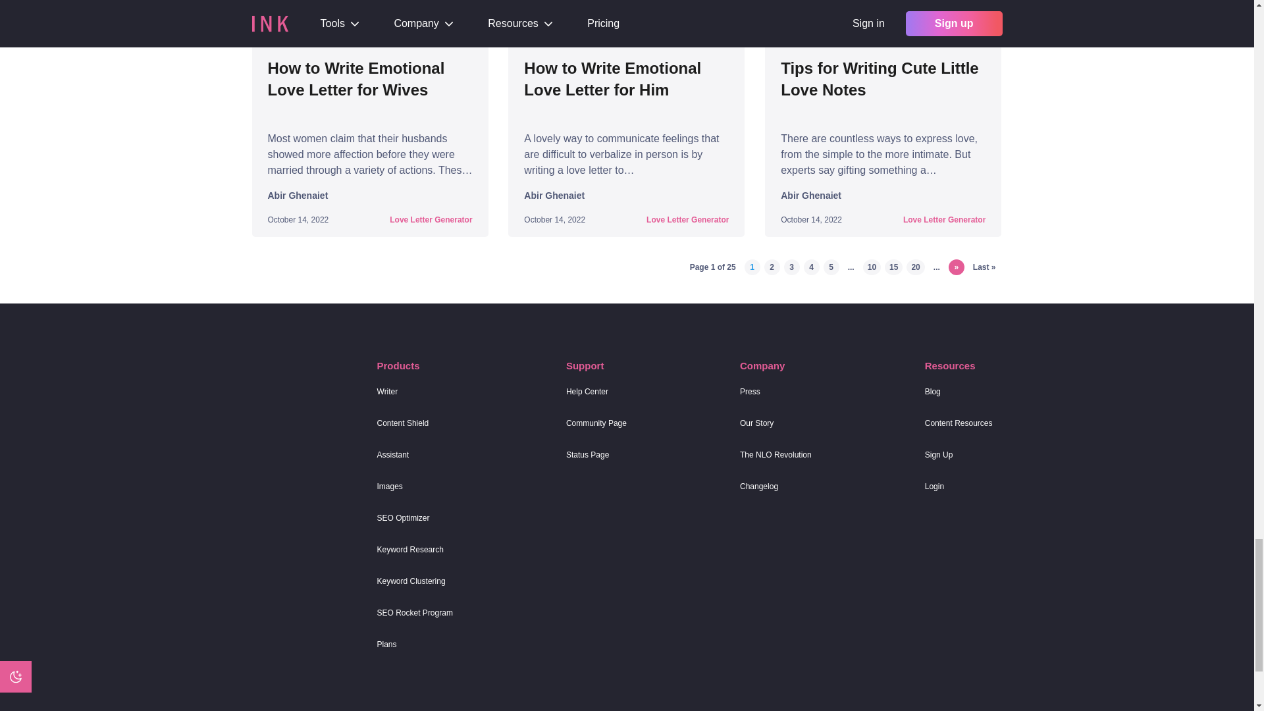 The height and width of the screenshot is (711, 1264). I want to click on Page 15, so click(893, 267).